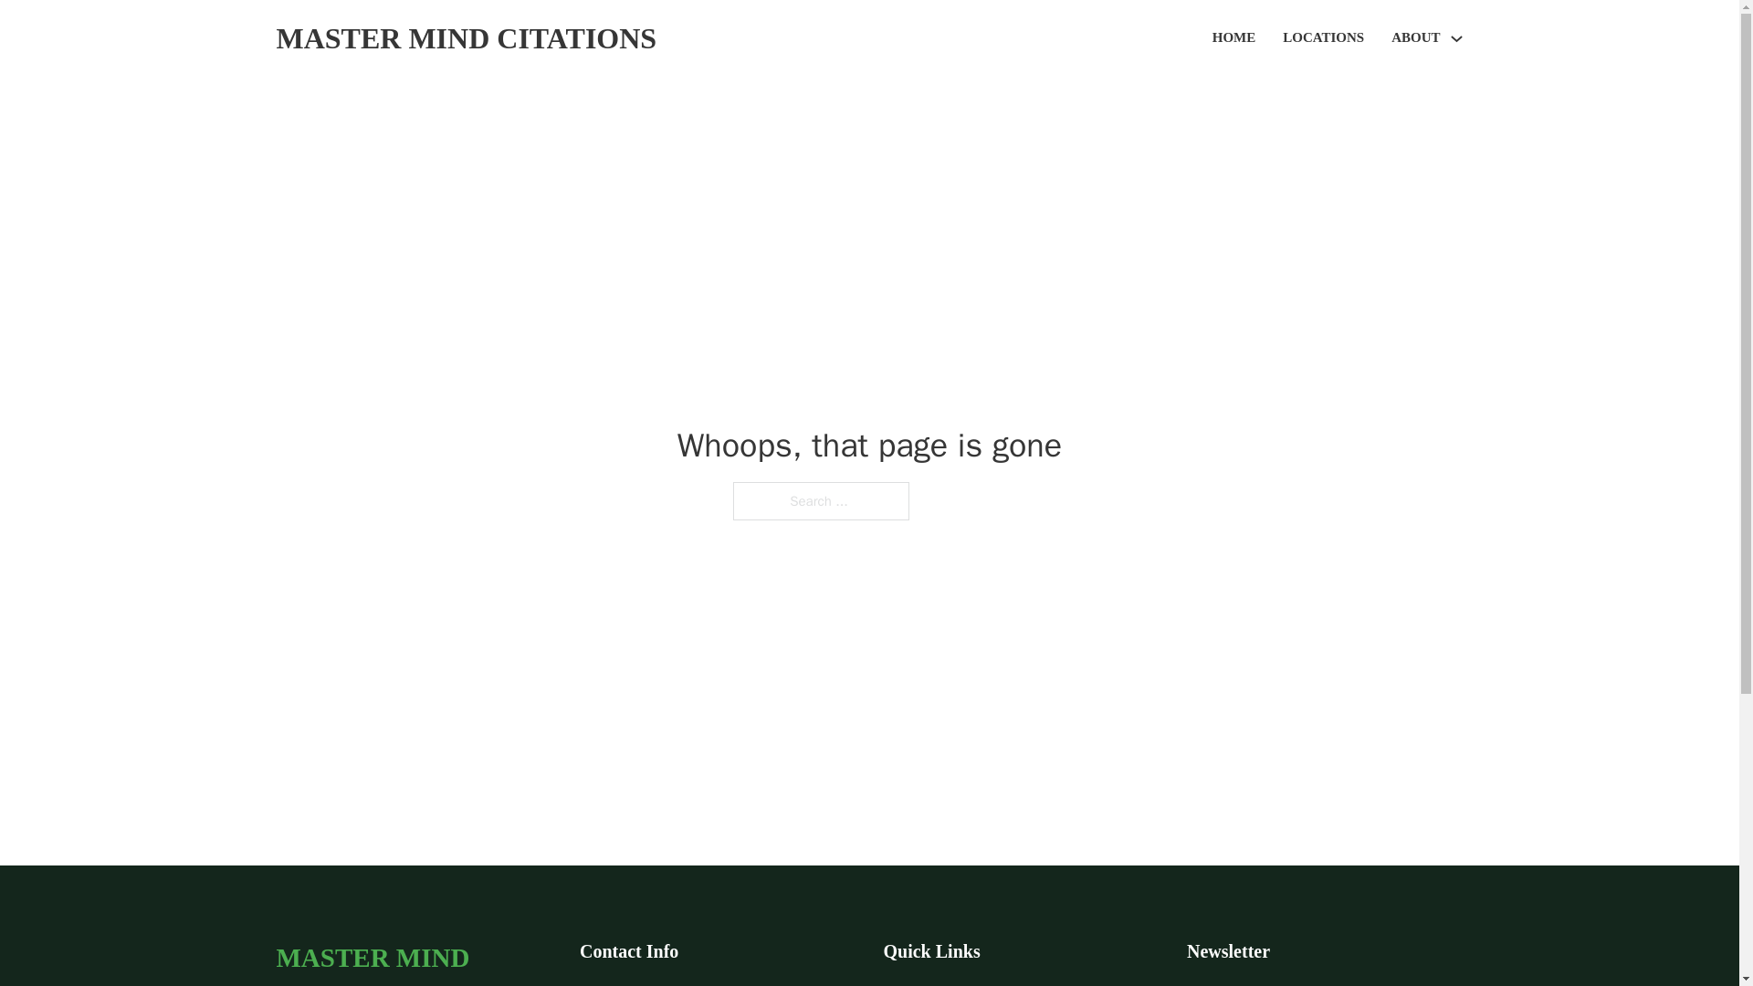 Image resolution: width=1753 pixels, height=986 pixels. I want to click on MASTER MIND CITATIONS, so click(413, 960).